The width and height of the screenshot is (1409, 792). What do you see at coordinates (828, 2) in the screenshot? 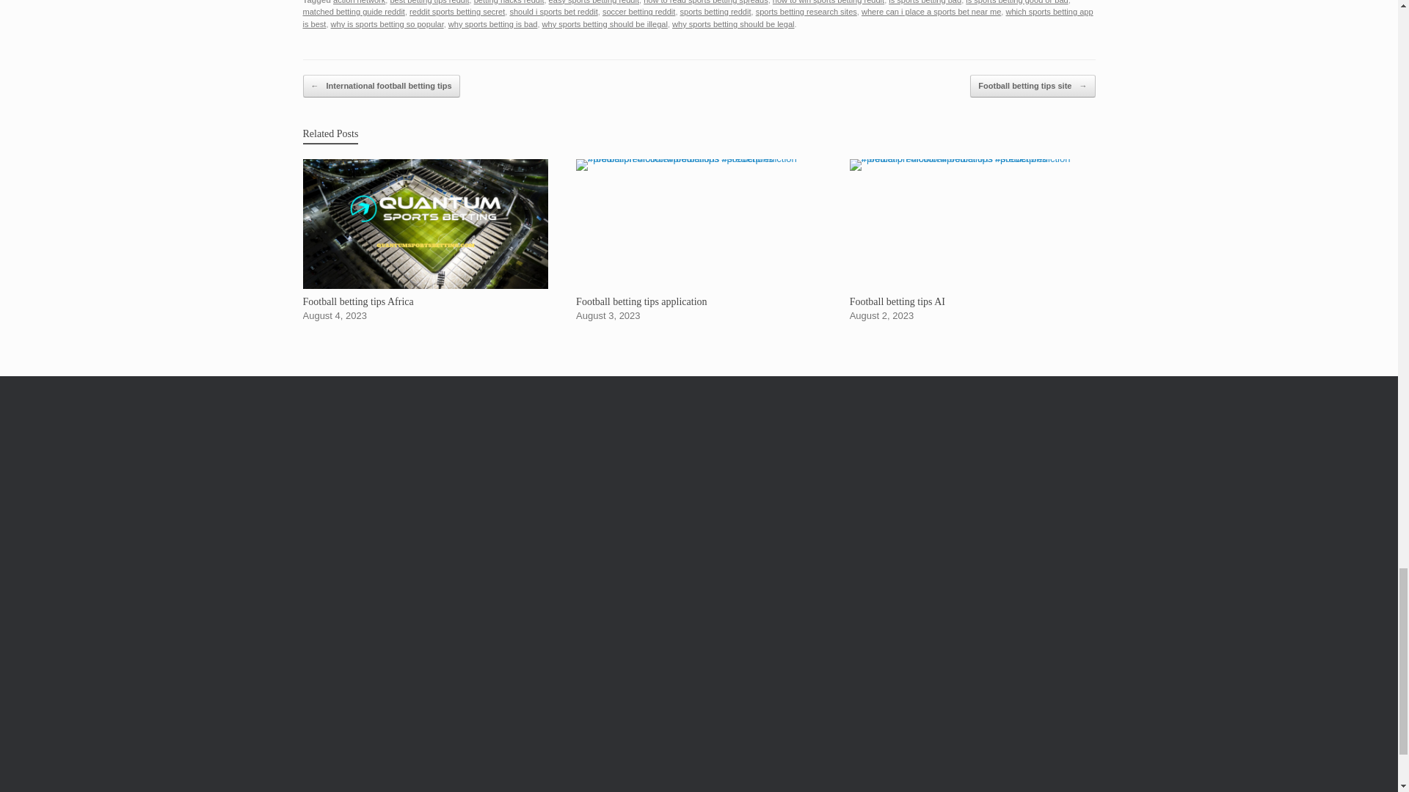
I see `how to win sports betting reddit` at bounding box center [828, 2].